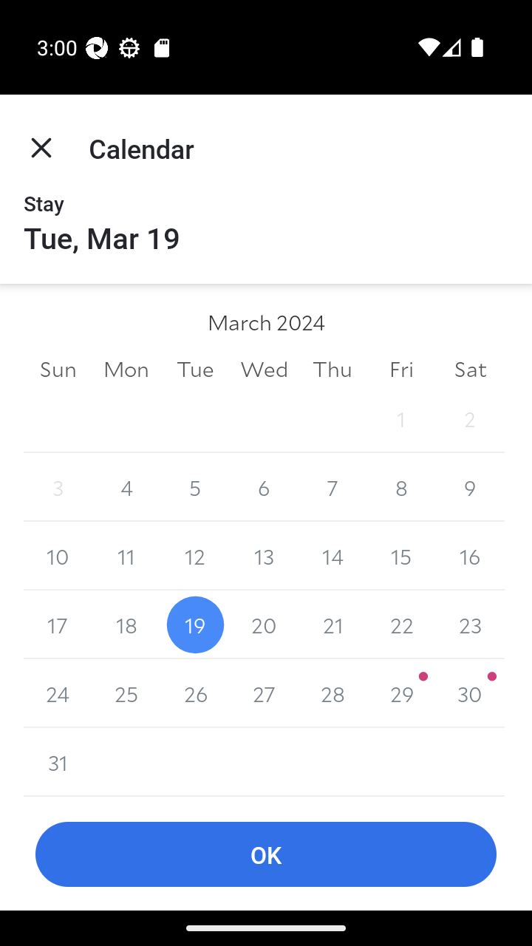 The width and height of the screenshot is (532, 946). Describe the element at coordinates (400, 368) in the screenshot. I see `Fri` at that location.